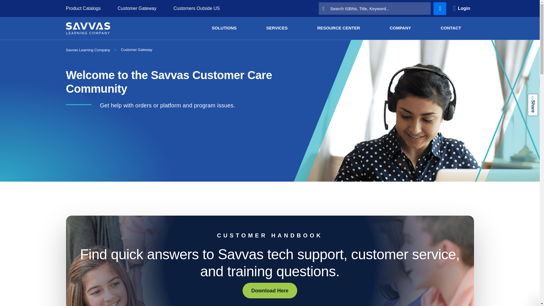  What do you see at coordinates (197, 8) in the screenshot?
I see `Customers Outside US` at bounding box center [197, 8].